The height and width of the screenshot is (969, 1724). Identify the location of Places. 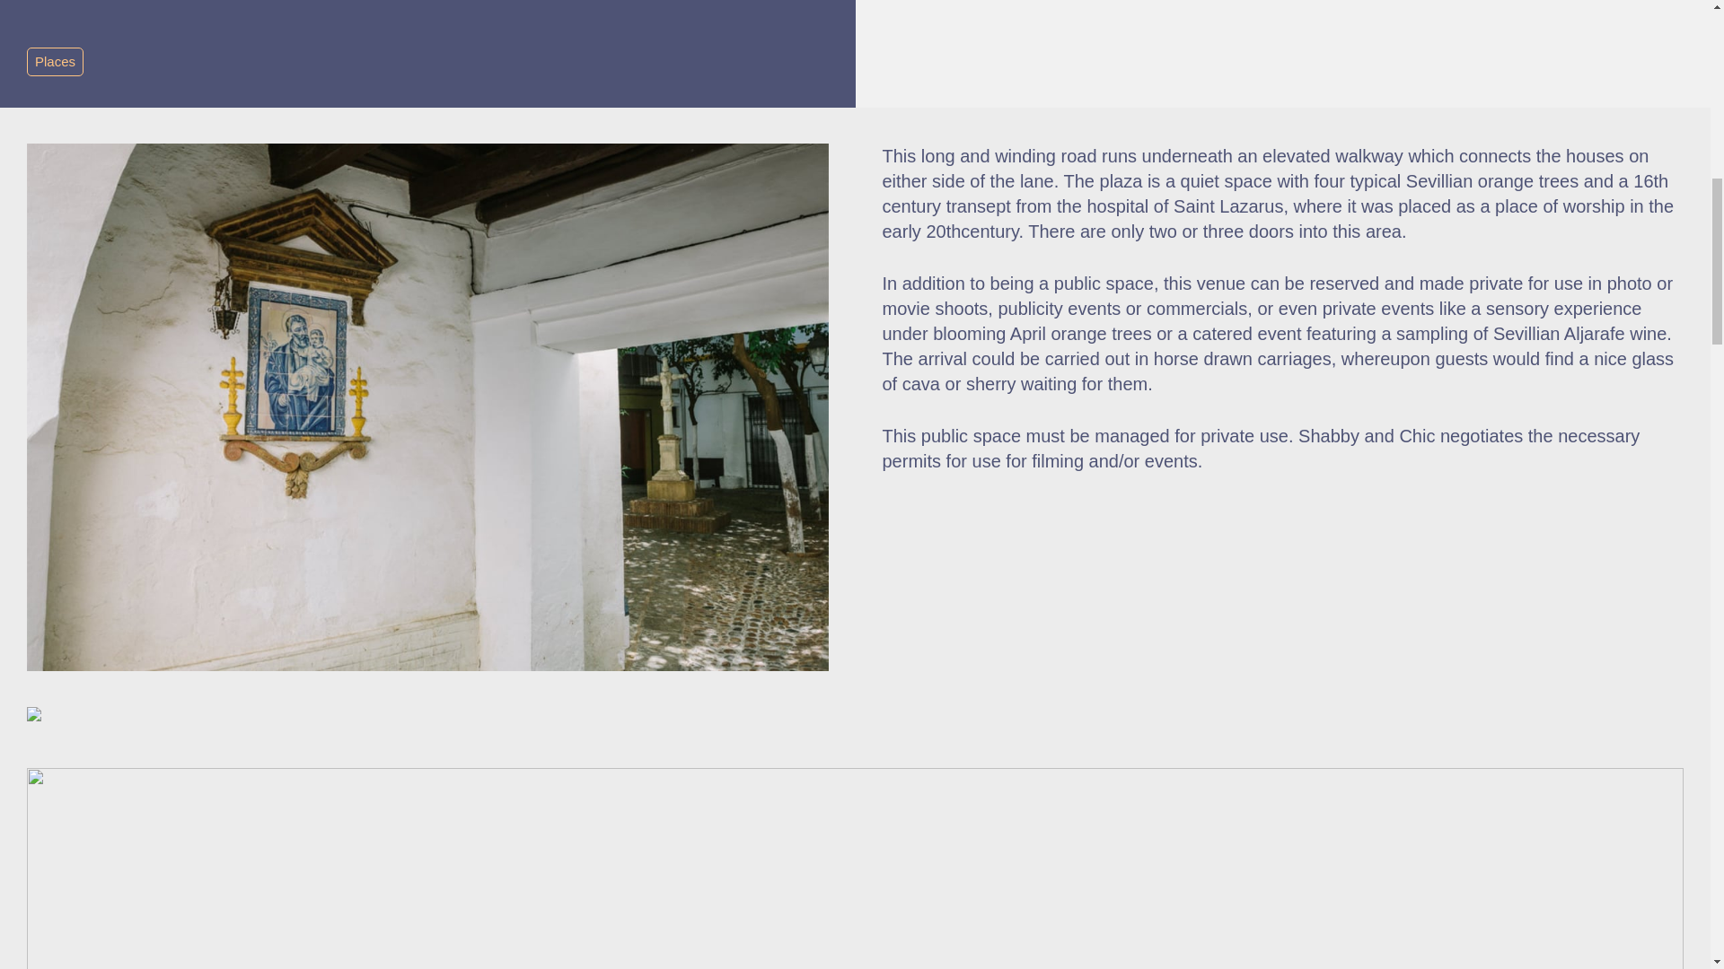
(55, 61).